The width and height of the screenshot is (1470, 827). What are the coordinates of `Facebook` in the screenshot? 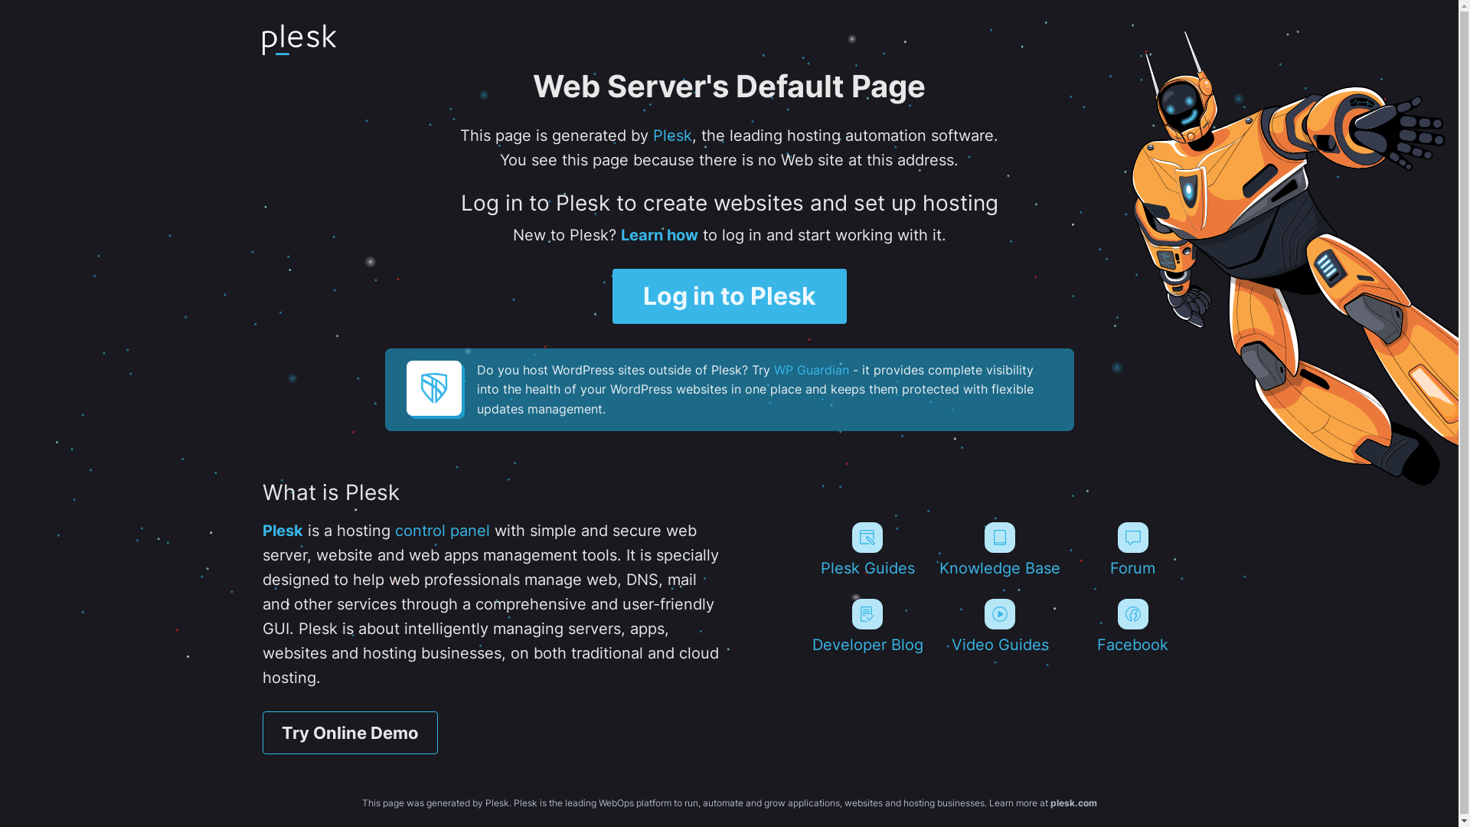 It's located at (1133, 626).